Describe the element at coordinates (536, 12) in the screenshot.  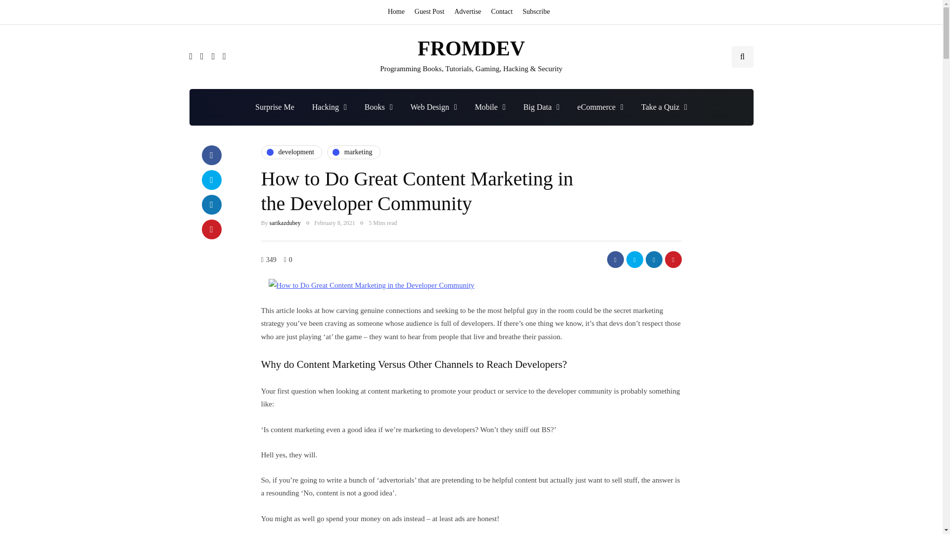
I see `Subscribe` at that location.